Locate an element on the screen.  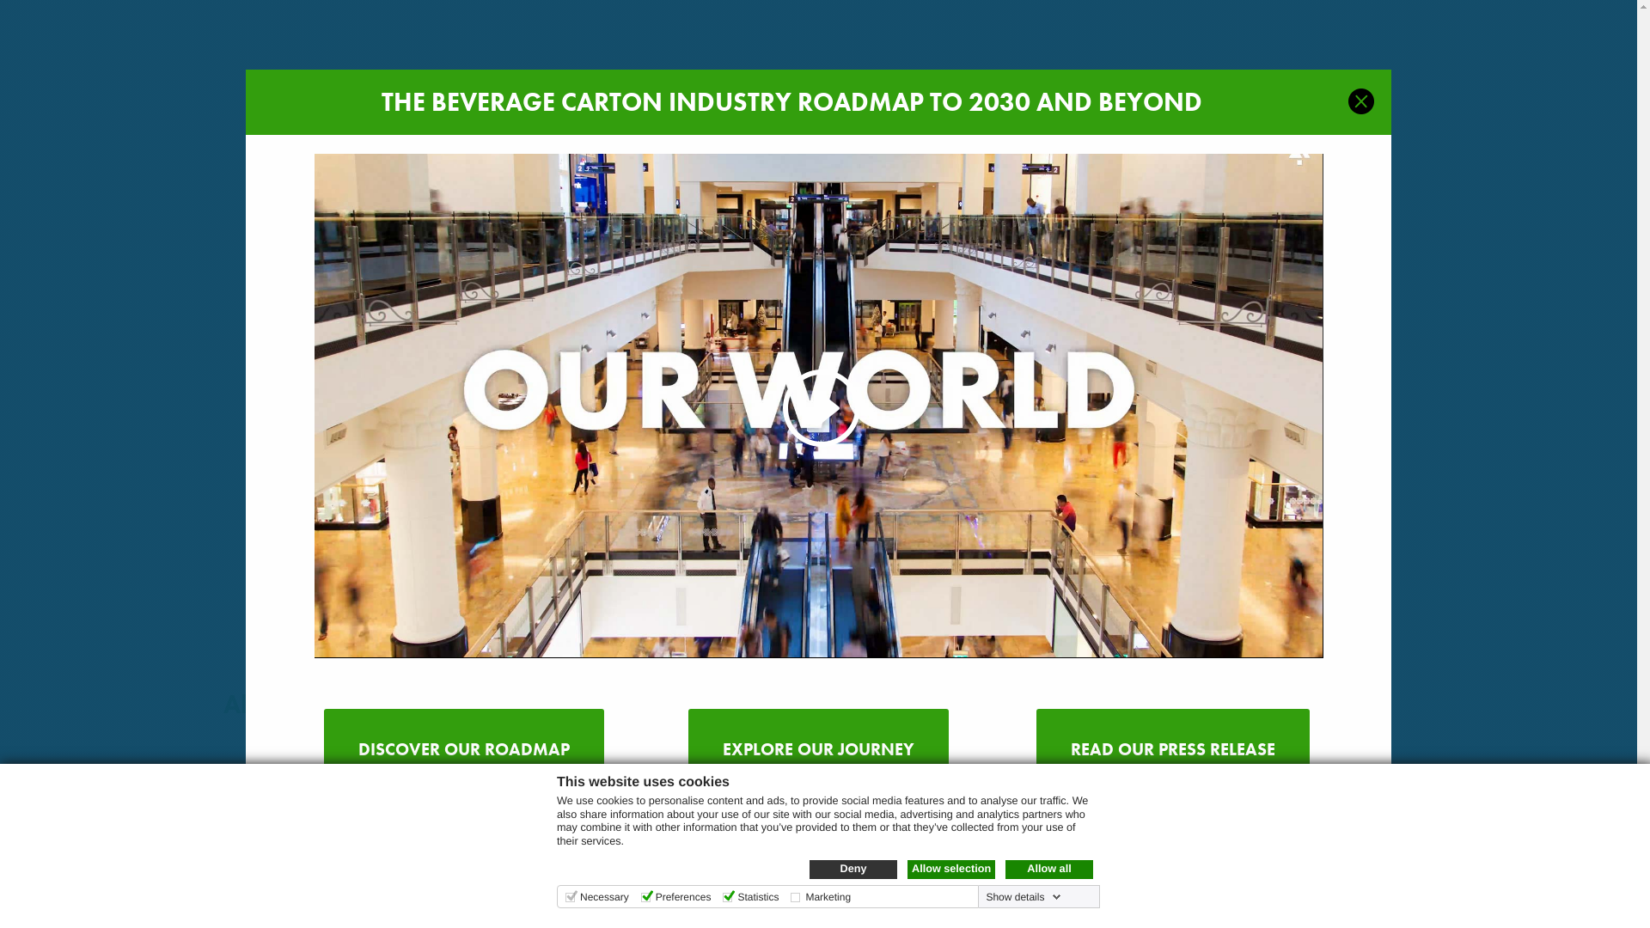
MEMBERS AREA is located at coordinates (1562, 17).